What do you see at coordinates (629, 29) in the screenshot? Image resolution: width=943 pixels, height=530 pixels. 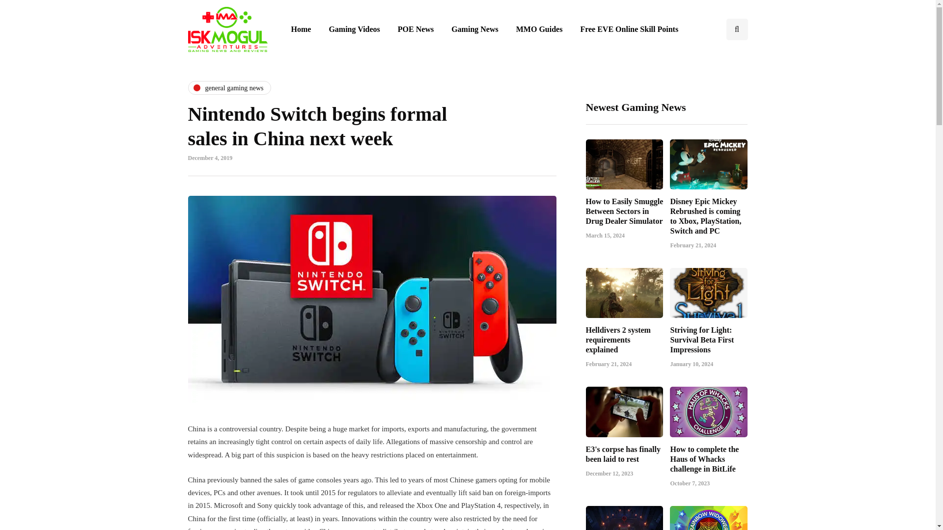 I see `Free EVE Online Skill Points` at bounding box center [629, 29].